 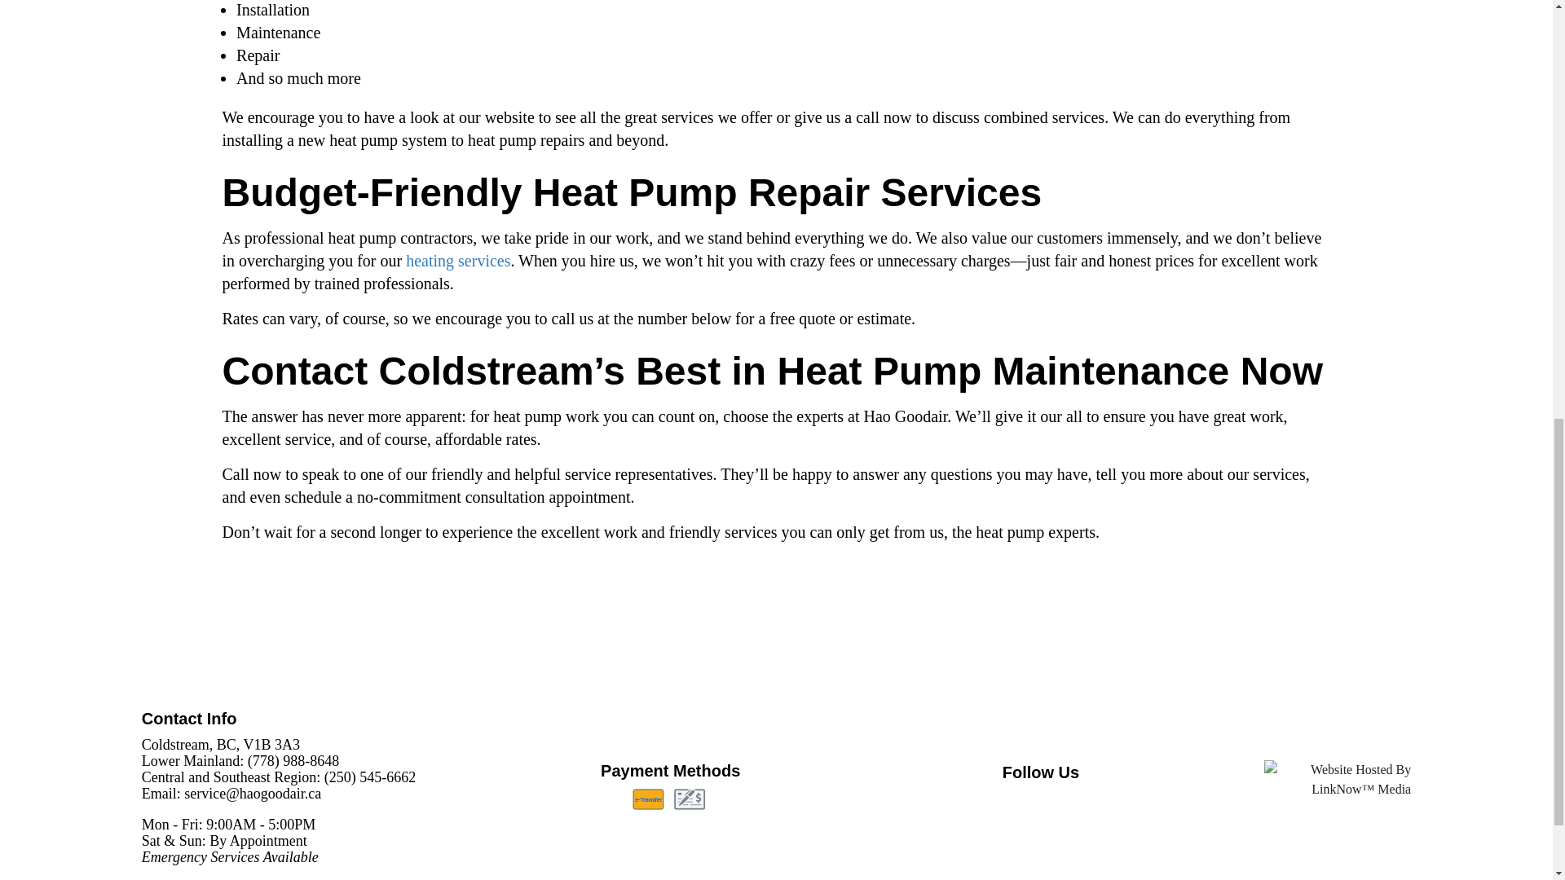 What do you see at coordinates (647, 799) in the screenshot?
I see `E-Transfer` at bounding box center [647, 799].